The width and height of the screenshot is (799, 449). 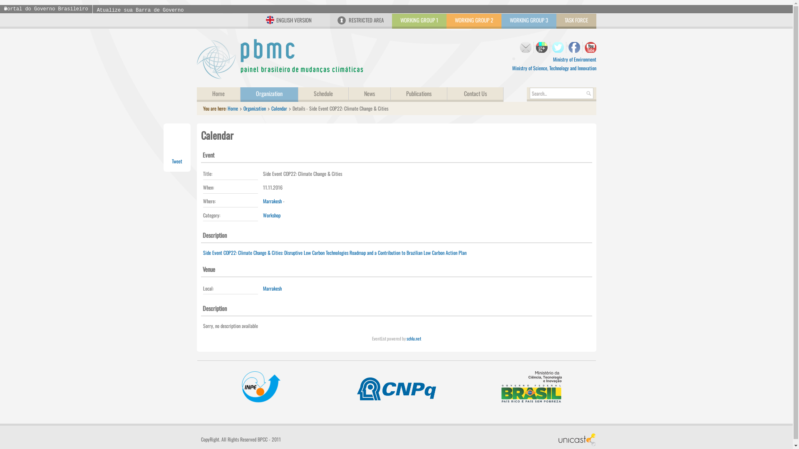 I want to click on Atualize sua Barra de Governo, so click(x=141, y=10).